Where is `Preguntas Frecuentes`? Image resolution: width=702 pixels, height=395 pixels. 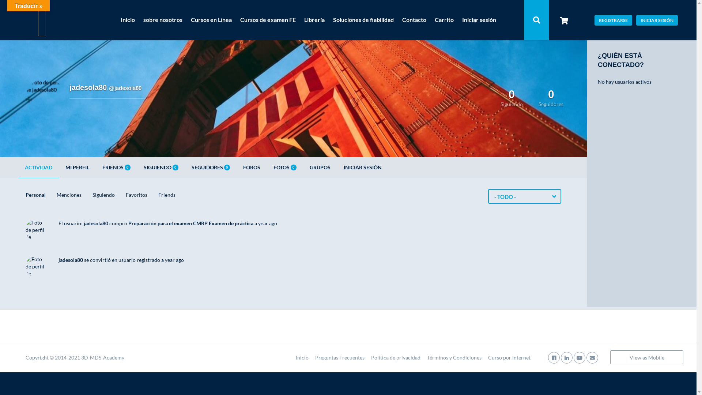
Preguntas Frecuentes is located at coordinates (340, 358).